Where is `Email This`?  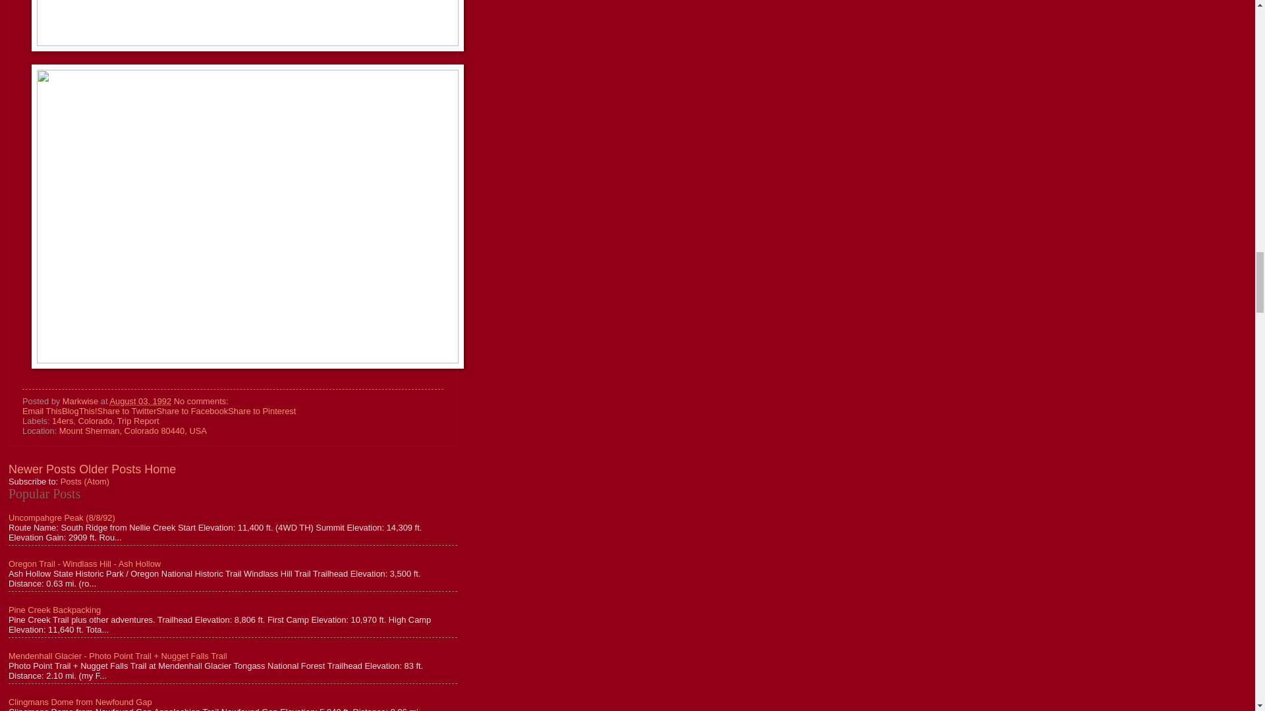
Email This is located at coordinates (42, 411).